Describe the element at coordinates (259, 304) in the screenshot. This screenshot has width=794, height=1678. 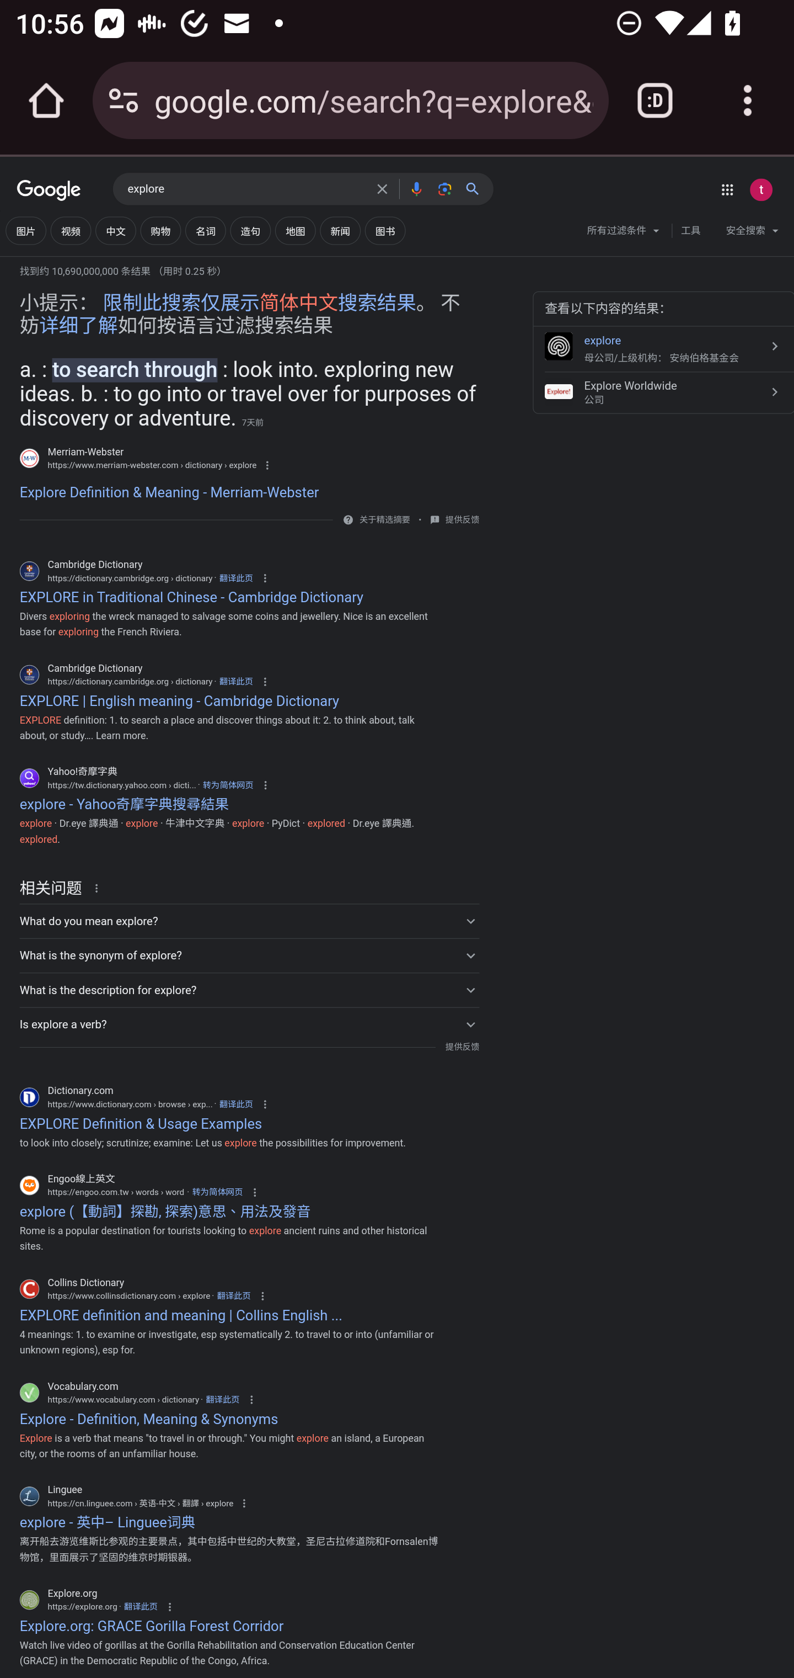
I see `限制此搜索仅展示简体中文搜索结果 限制此搜索仅展示 简体中文 搜索结果` at that location.